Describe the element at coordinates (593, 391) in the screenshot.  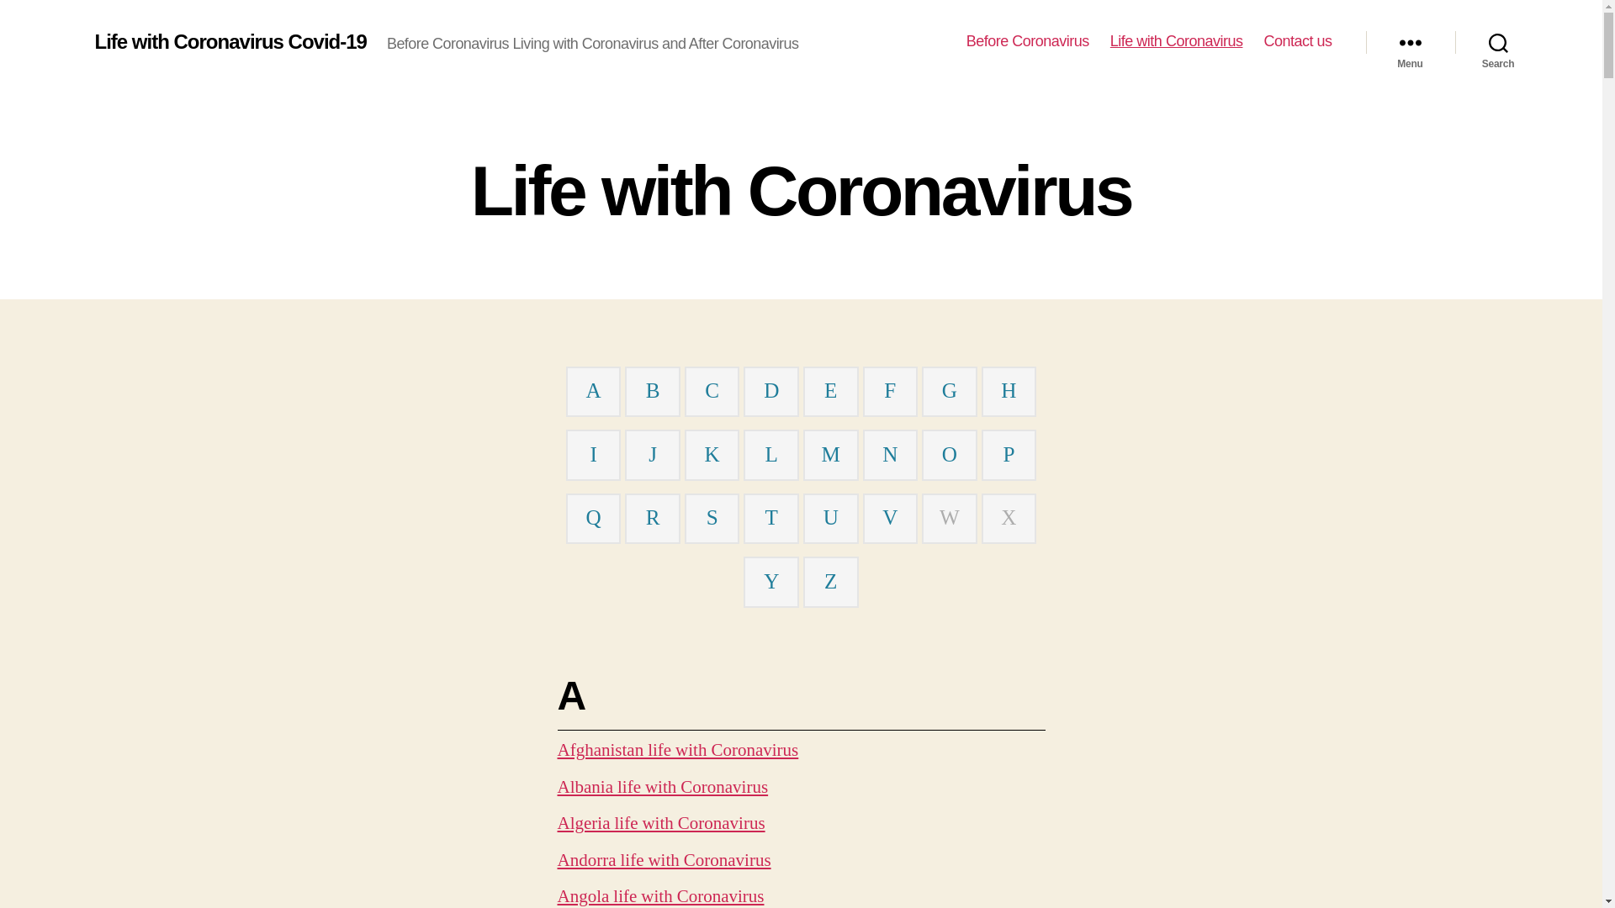
I see `A` at that location.